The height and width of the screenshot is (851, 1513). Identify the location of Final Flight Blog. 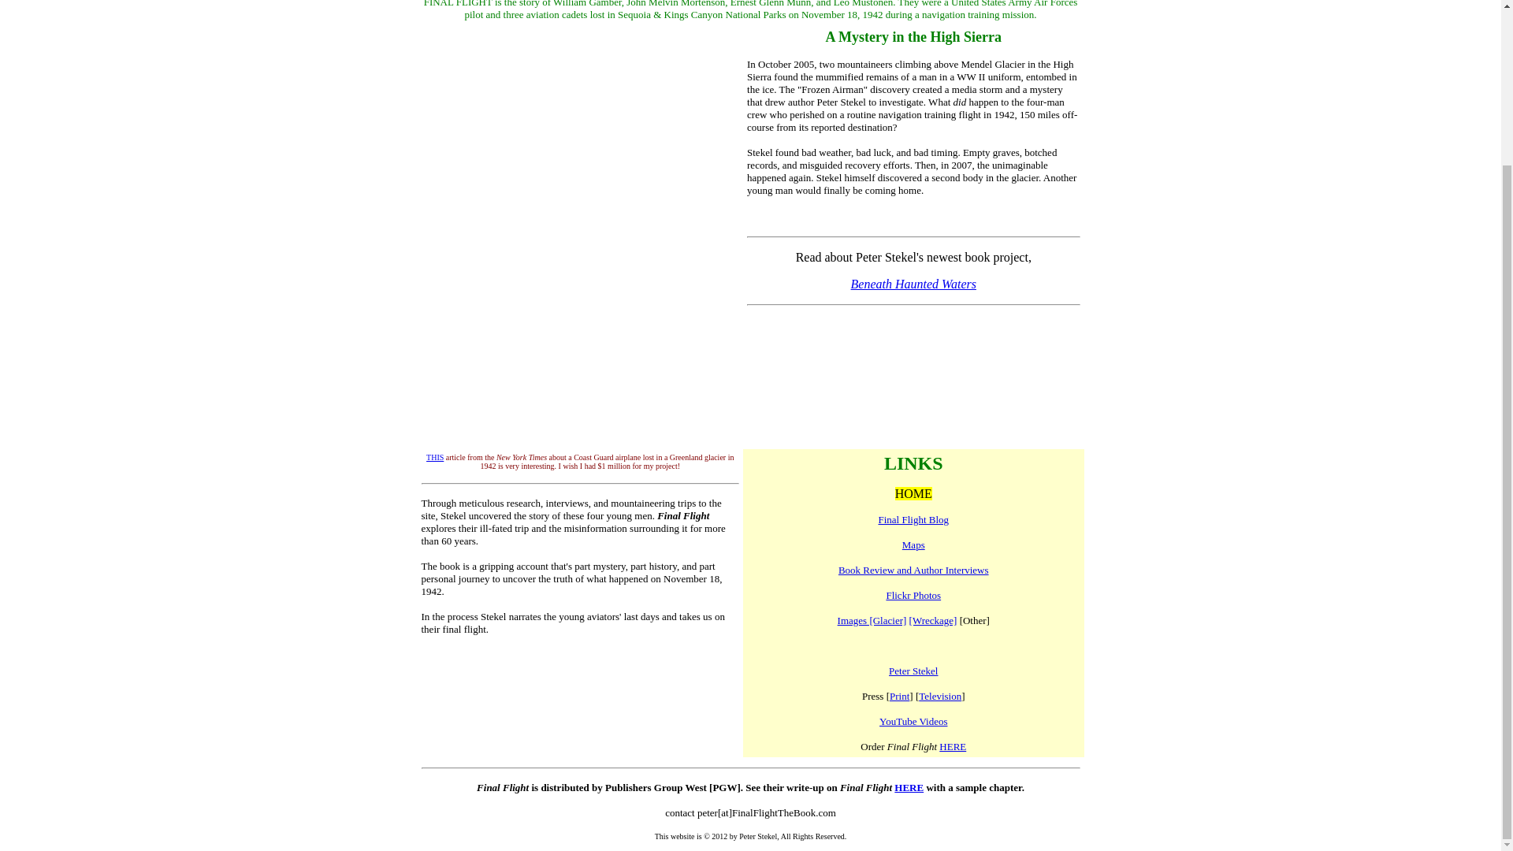
(913, 520).